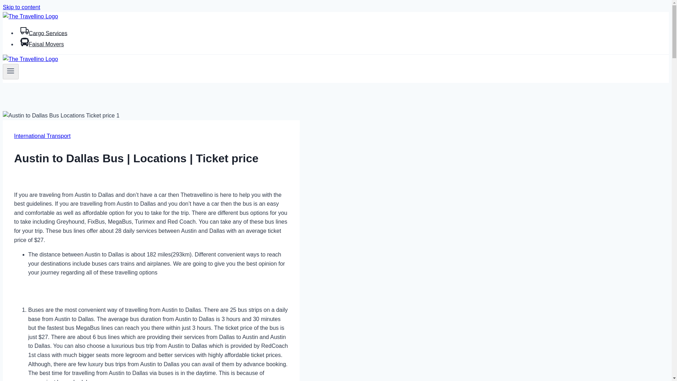 The height and width of the screenshot is (381, 677). Describe the element at coordinates (42, 44) in the screenshot. I see `Faisal Movers` at that location.